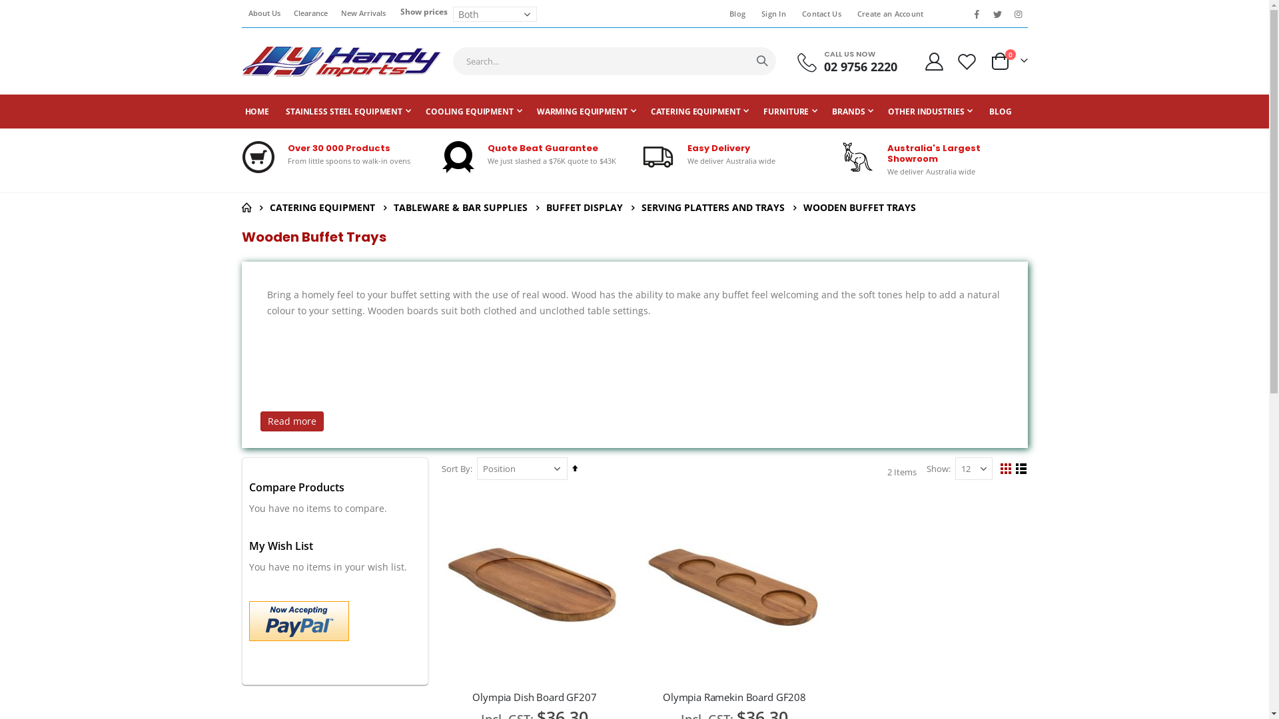 This screenshot has width=1279, height=719. Describe the element at coordinates (700, 112) in the screenshot. I see `CATERING EQUIPMENT` at that location.